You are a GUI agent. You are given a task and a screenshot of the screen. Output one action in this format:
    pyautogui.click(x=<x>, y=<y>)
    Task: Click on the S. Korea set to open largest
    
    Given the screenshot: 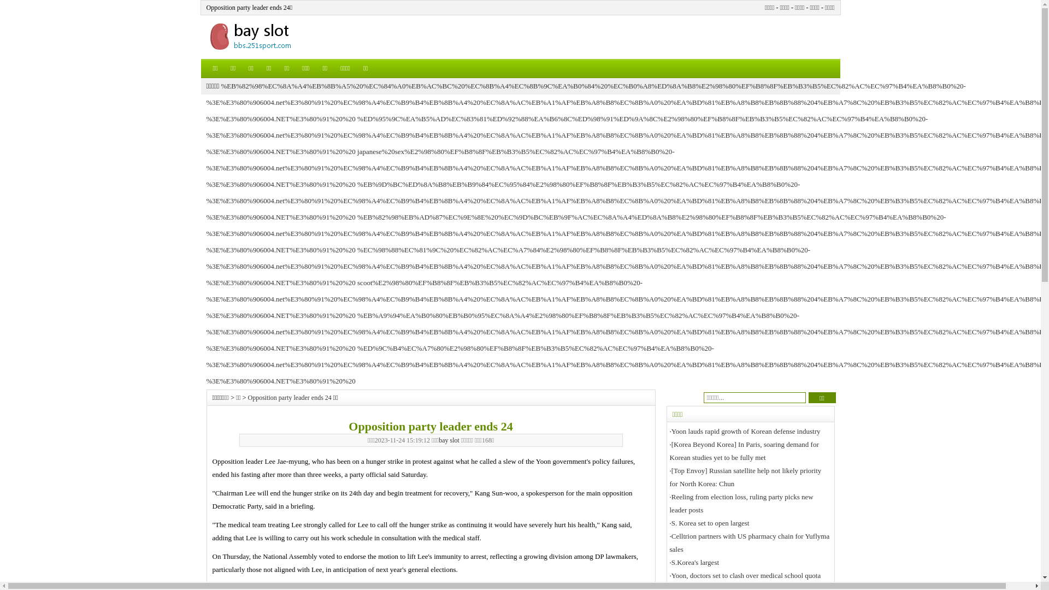 What is the action you would take?
    pyautogui.click(x=710, y=523)
    